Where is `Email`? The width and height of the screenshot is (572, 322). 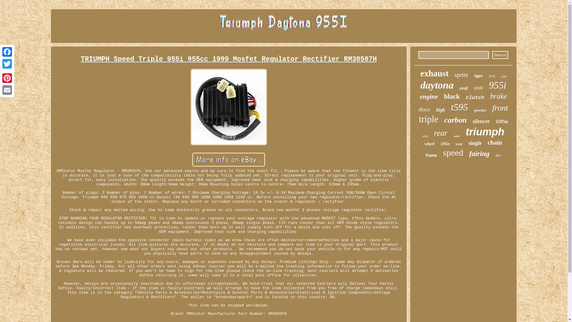
Email is located at coordinates (7, 90).